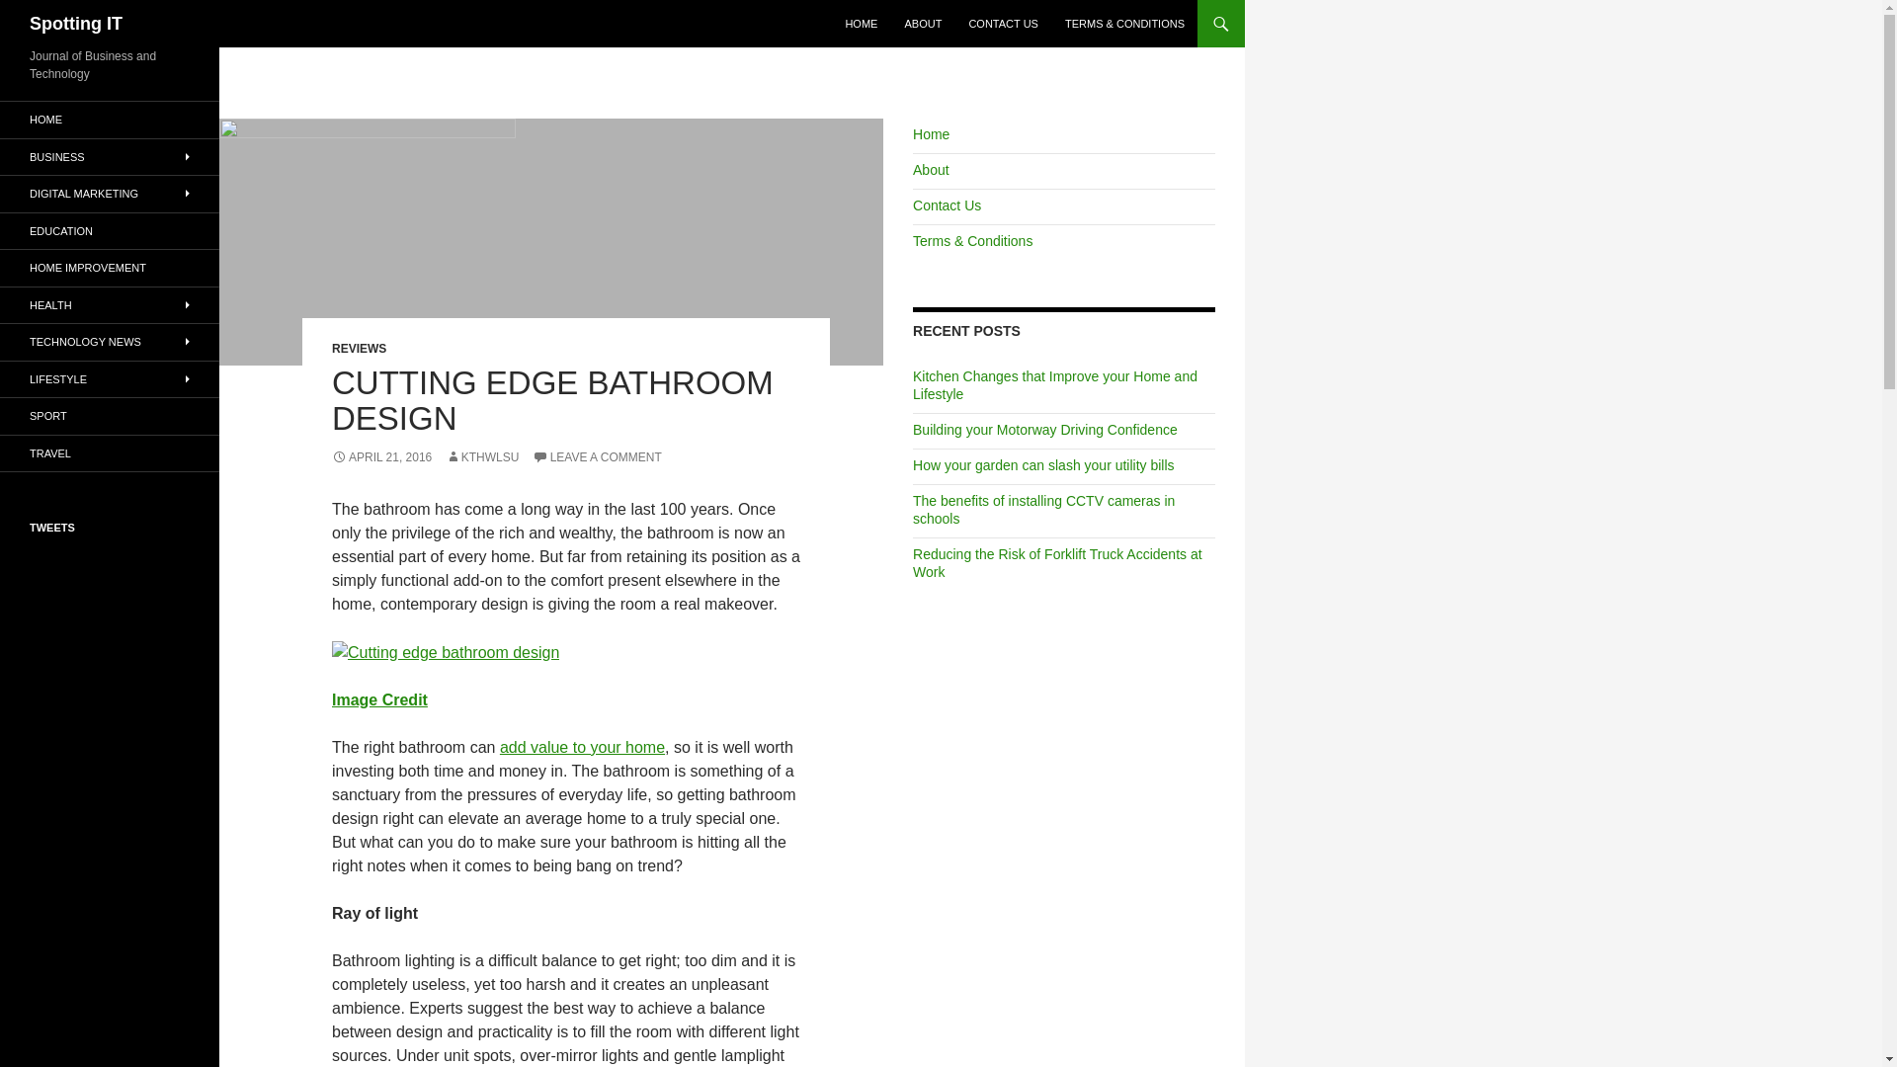  I want to click on Image Credit, so click(379, 699).